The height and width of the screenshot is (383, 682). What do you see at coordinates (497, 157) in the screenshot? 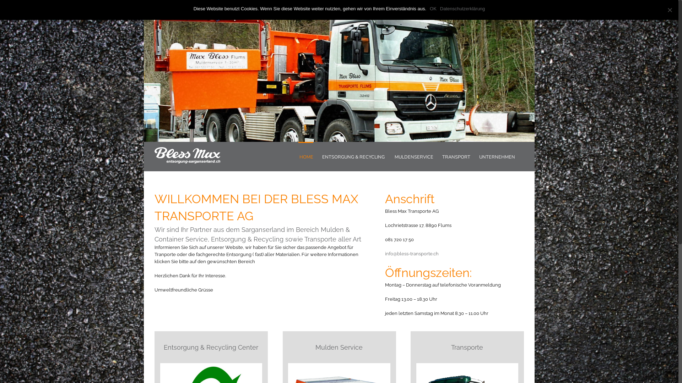
I see `UNTERNEHMEN` at bounding box center [497, 157].